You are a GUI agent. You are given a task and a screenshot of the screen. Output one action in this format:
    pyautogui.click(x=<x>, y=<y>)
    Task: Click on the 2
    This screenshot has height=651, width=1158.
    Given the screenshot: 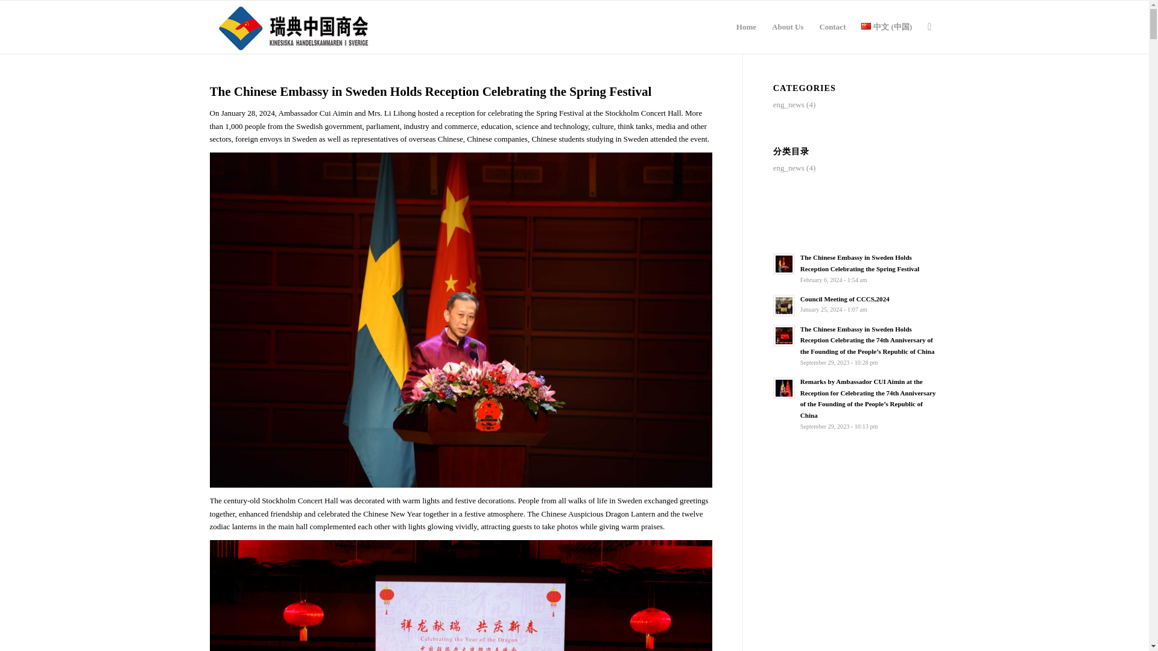 What is the action you would take?
    pyautogui.click(x=295, y=27)
    